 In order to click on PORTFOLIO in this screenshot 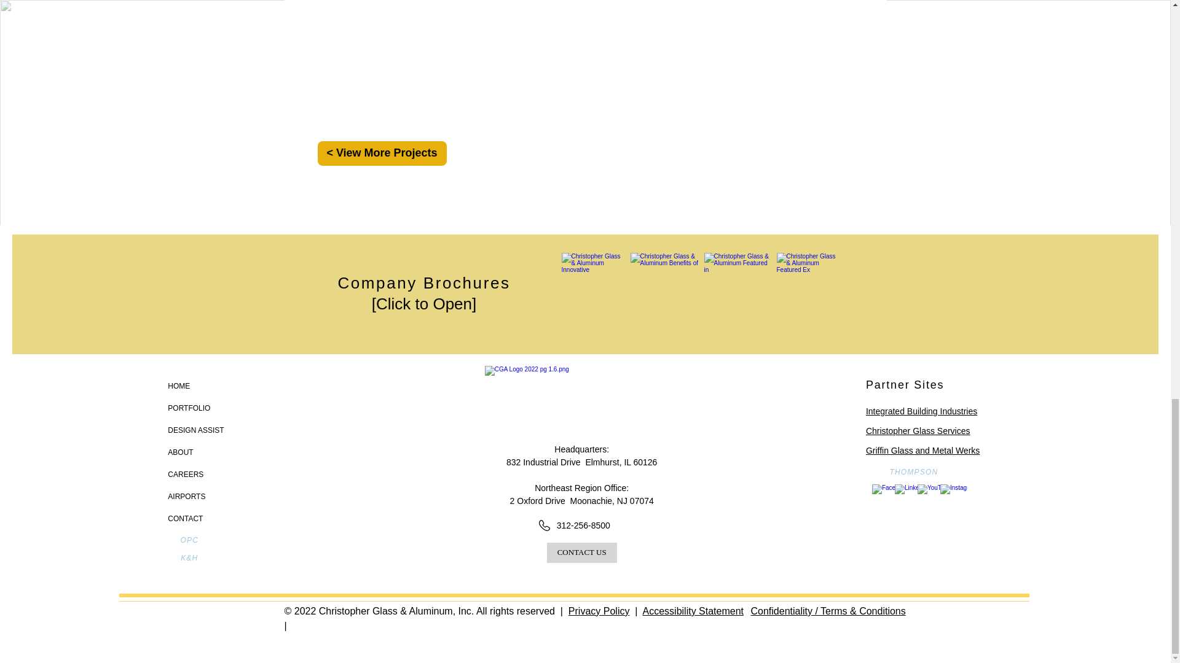, I will do `click(227, 408)`.